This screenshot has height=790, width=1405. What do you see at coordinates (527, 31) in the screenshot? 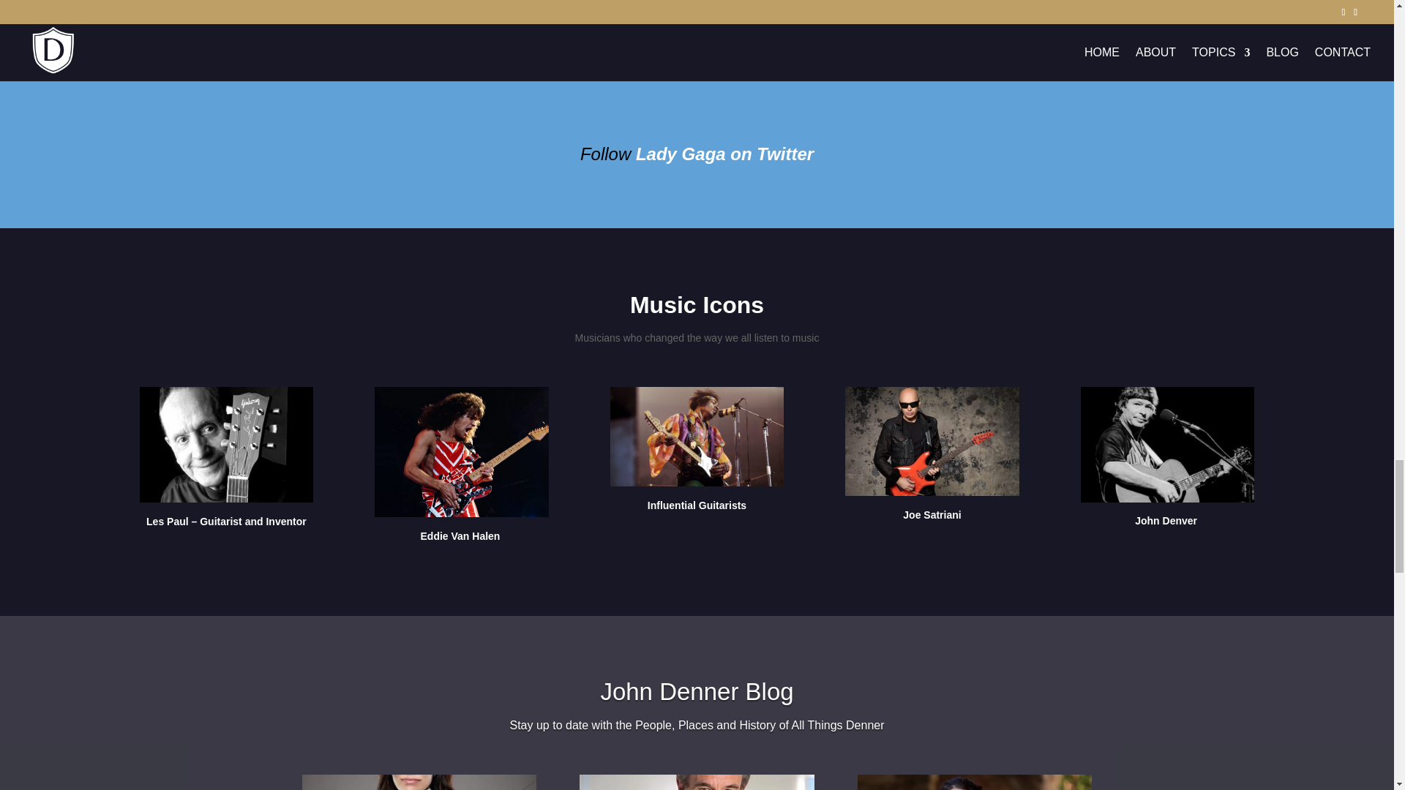
I see `Lady Gaga Biography` at bounding box center [527, 31].